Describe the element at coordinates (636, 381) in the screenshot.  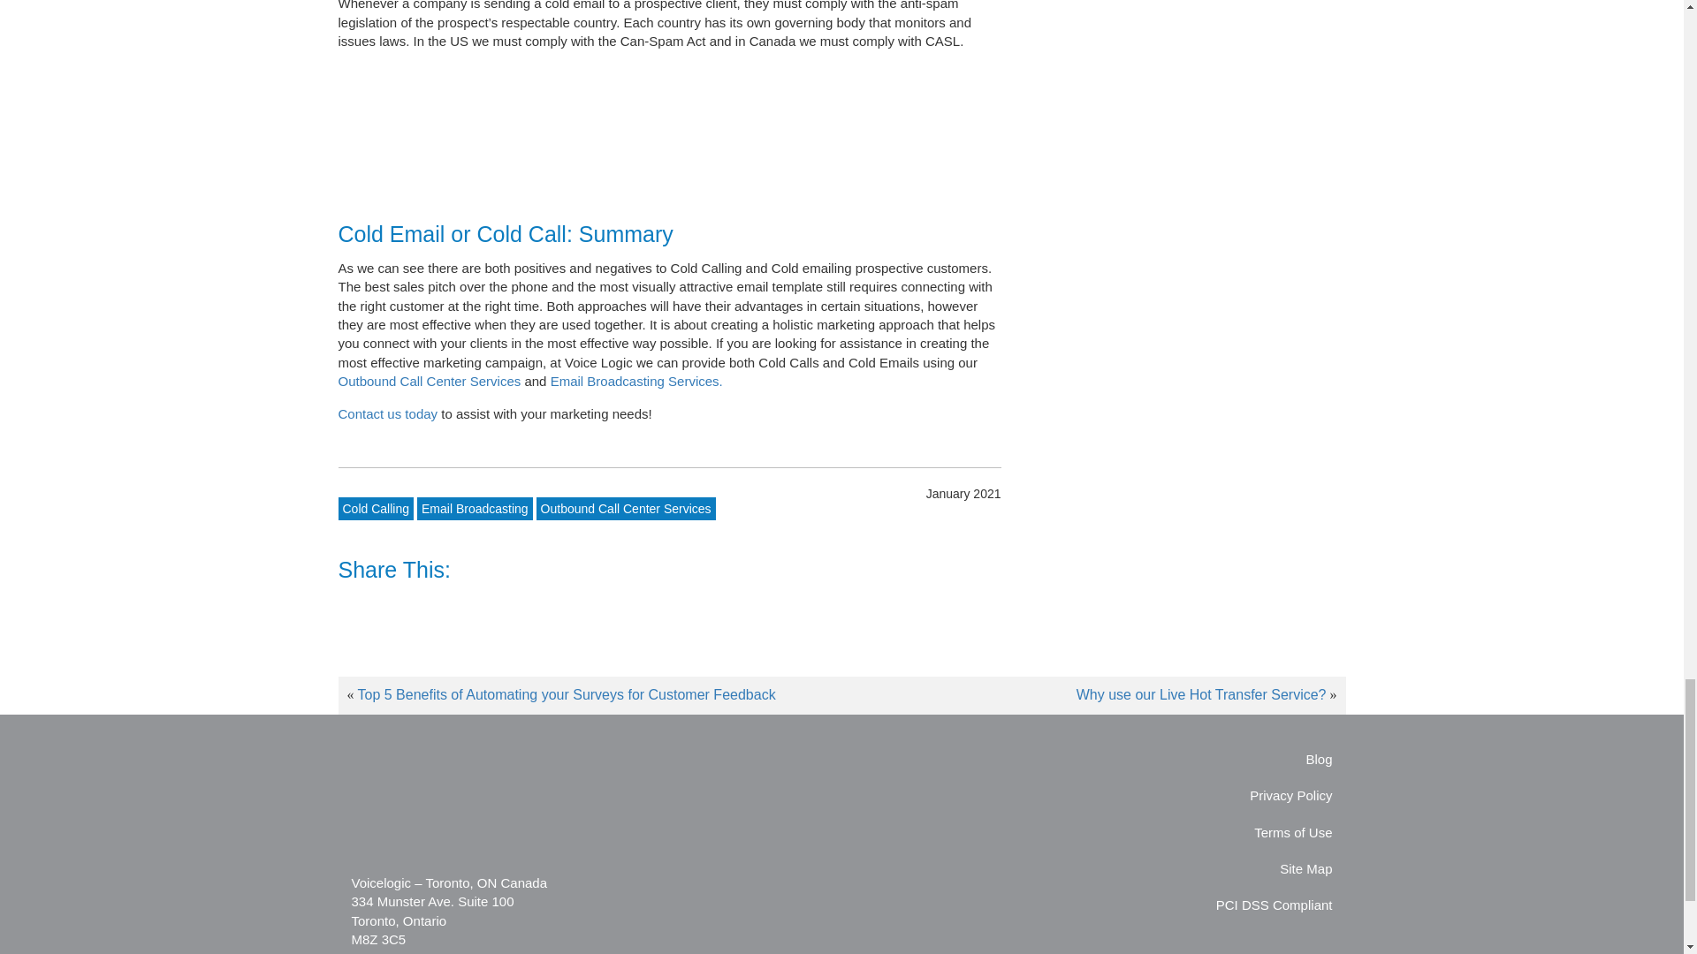
I see `Email Broadcasting Services.` at that location.